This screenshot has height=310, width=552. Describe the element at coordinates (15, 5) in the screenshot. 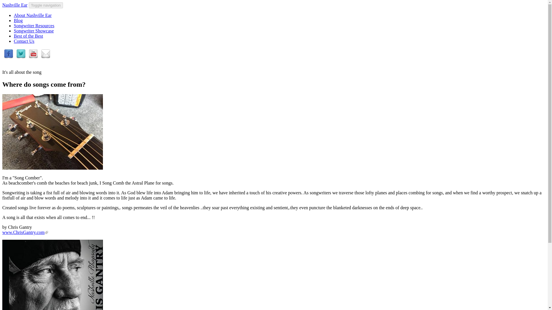

I see `Nashville Ear` at that location.